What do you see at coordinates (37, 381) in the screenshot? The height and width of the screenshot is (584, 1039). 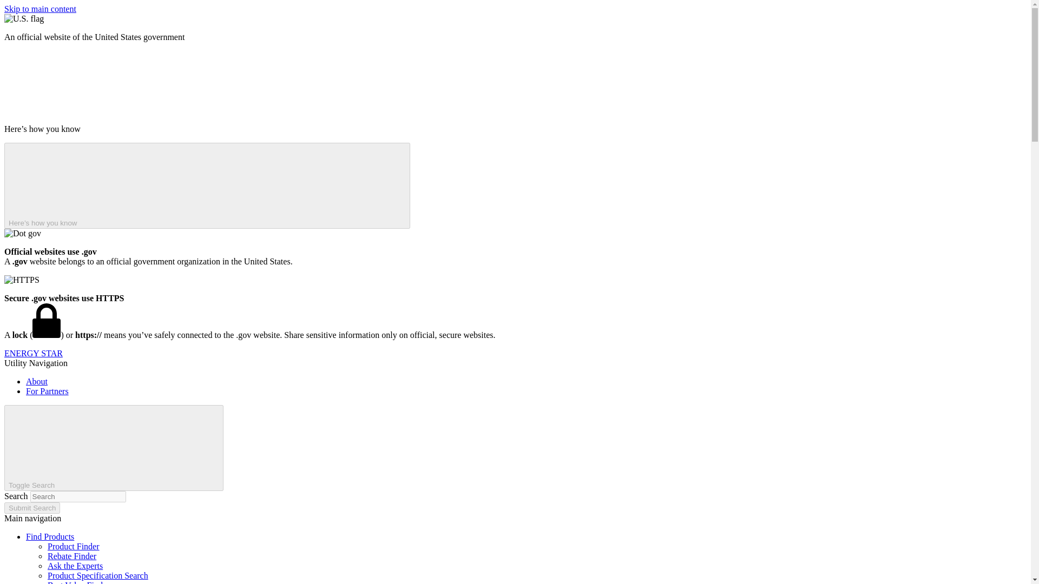 I see `About` at bounding box center [37, 381].